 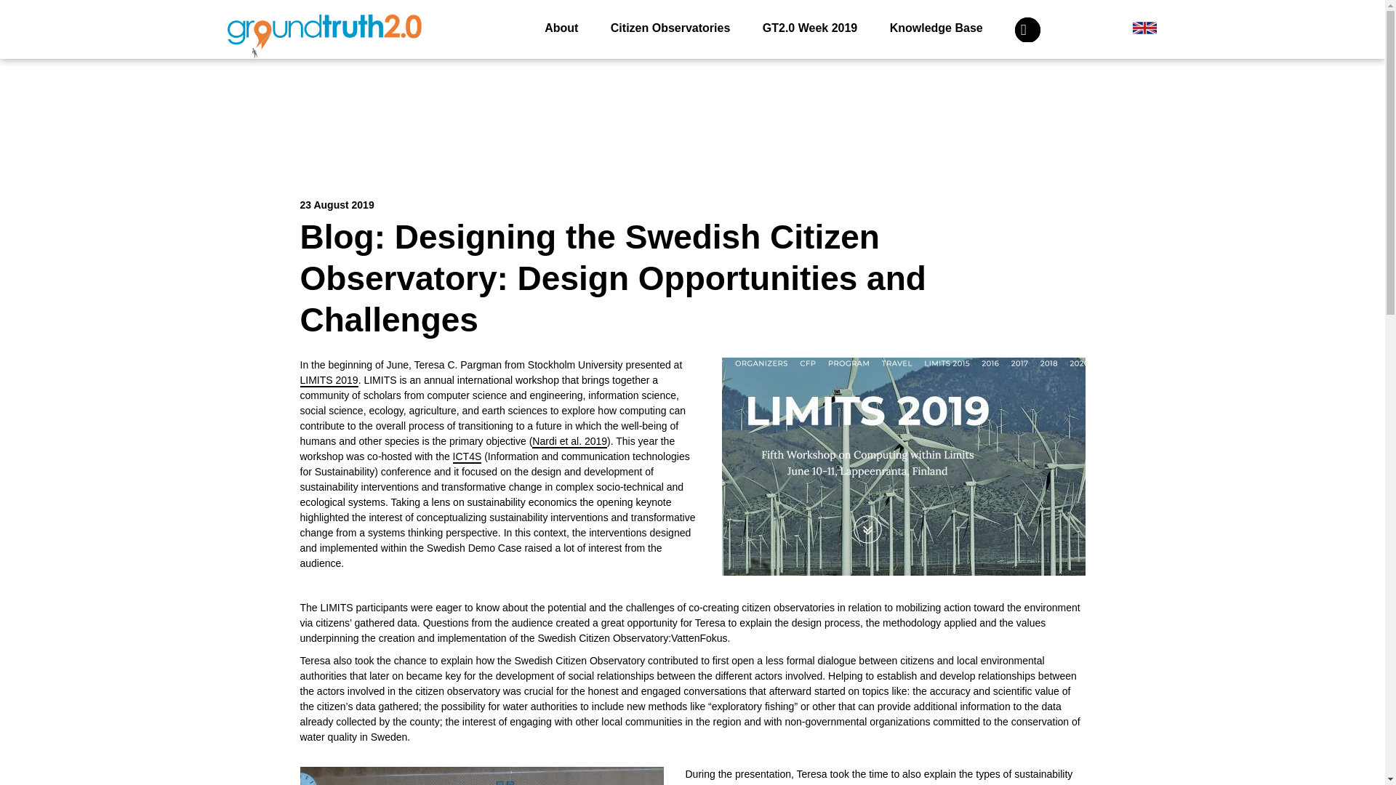 What do you see at coordinates (329, 381) in the screenshot?
I see `LIMITS 2019` at bounding box center [329, 381].